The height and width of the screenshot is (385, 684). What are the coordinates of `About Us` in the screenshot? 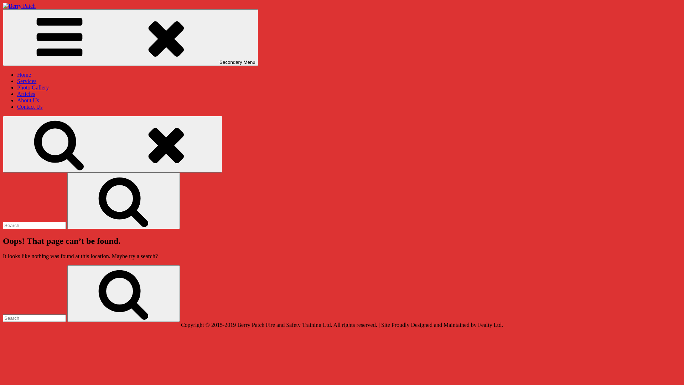 It's located at (28, 101).